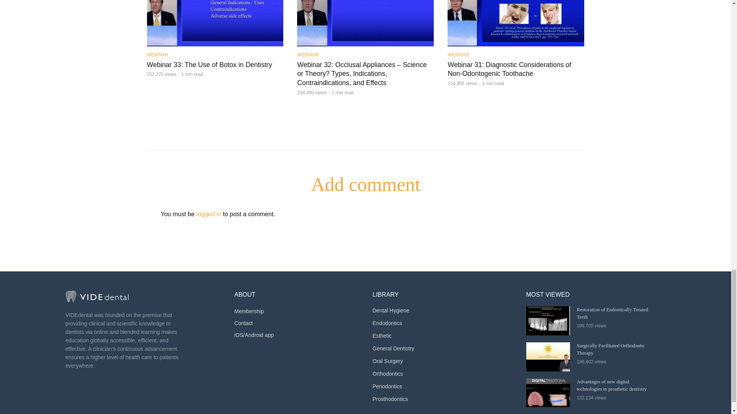 Image resolution: width=737 pixels, height=414 pixels. Describe the element at coordinates (548, 356) in the screenshot. I see `Surgically Facilitated Orthodontic Therapy` at that location.